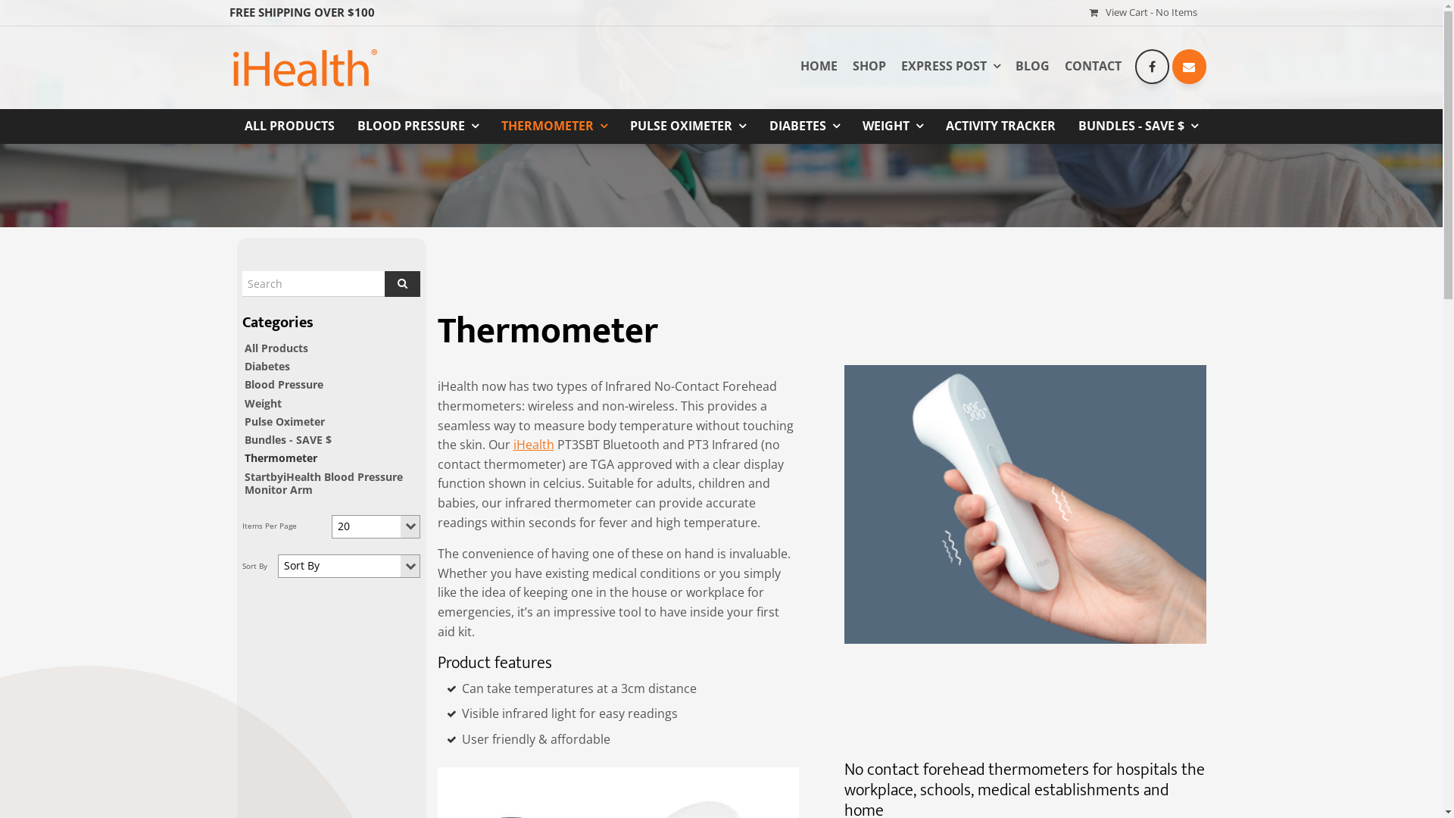 This screenshot has height=818, width=1454. What do you see at coordinates (332, 457) in the screenshot?
I see `Thermometer` at bounding box center [332, 457].